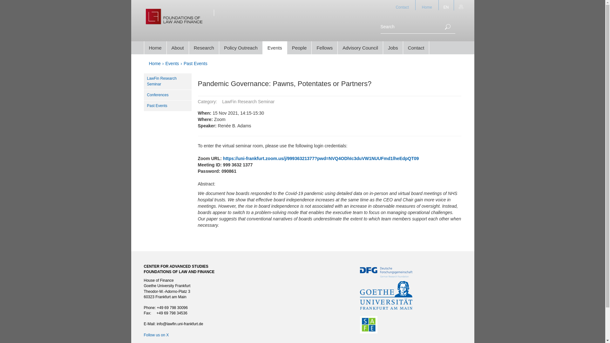 Image resolution: width=610 pixels, height=343 pixels. What do you see at coordinates (299, 48) in the screenshot?
I see `People` at bounding box center [299, 48].